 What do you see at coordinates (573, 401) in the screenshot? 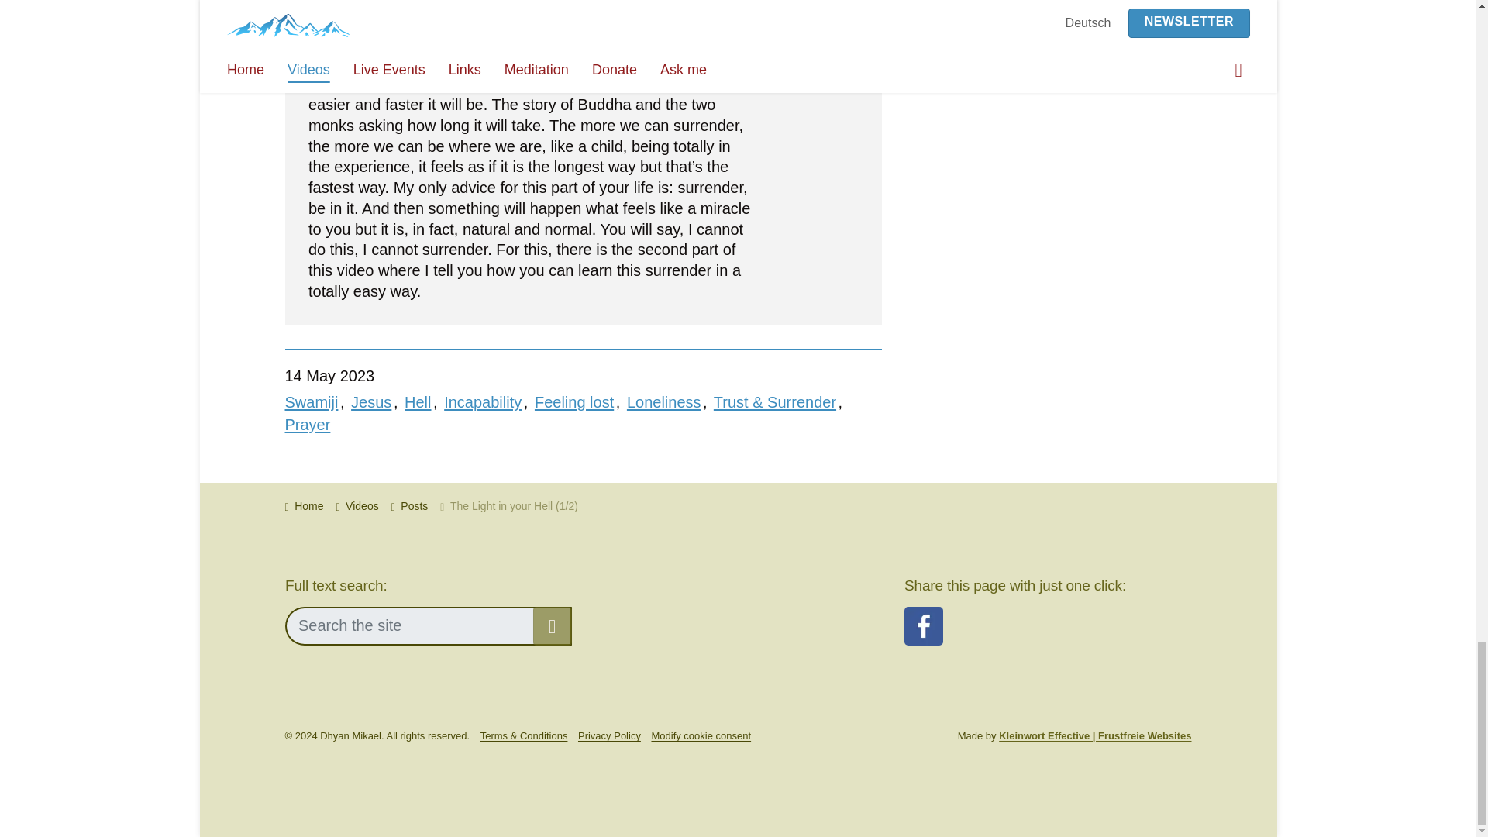
I see `Feeling lost` at bounding box center [573, 401].